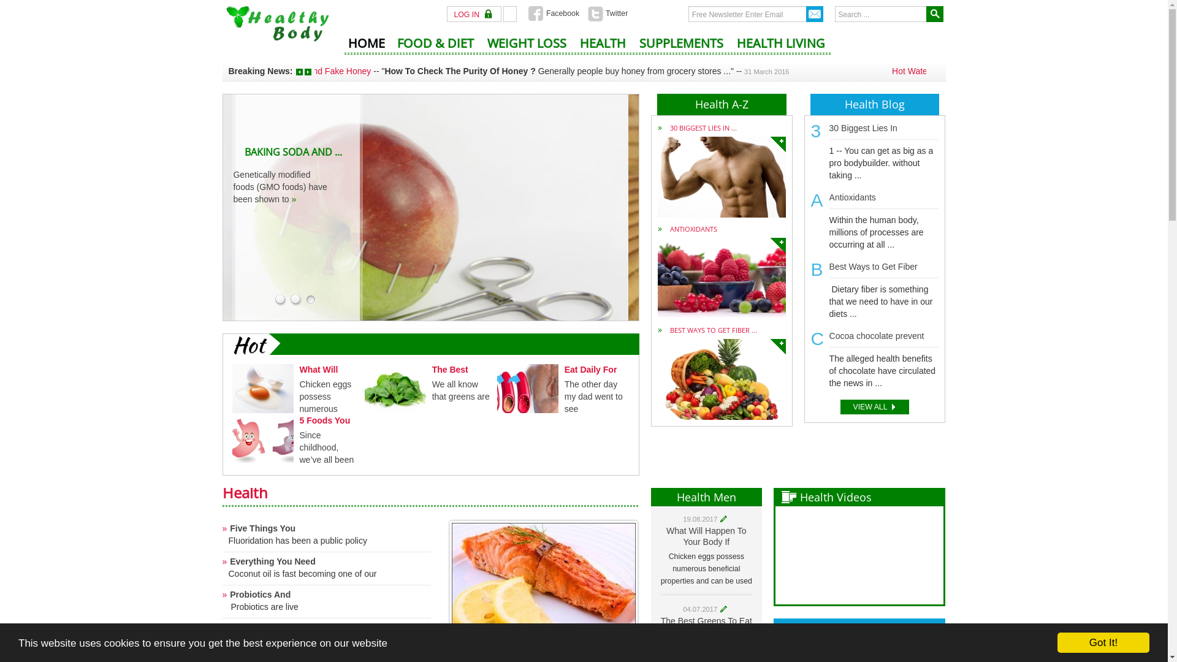 Image resolution: width=1177 pixels, height=662 pixels. I want to click on WEIGHT LOSS, so click(527, 48).